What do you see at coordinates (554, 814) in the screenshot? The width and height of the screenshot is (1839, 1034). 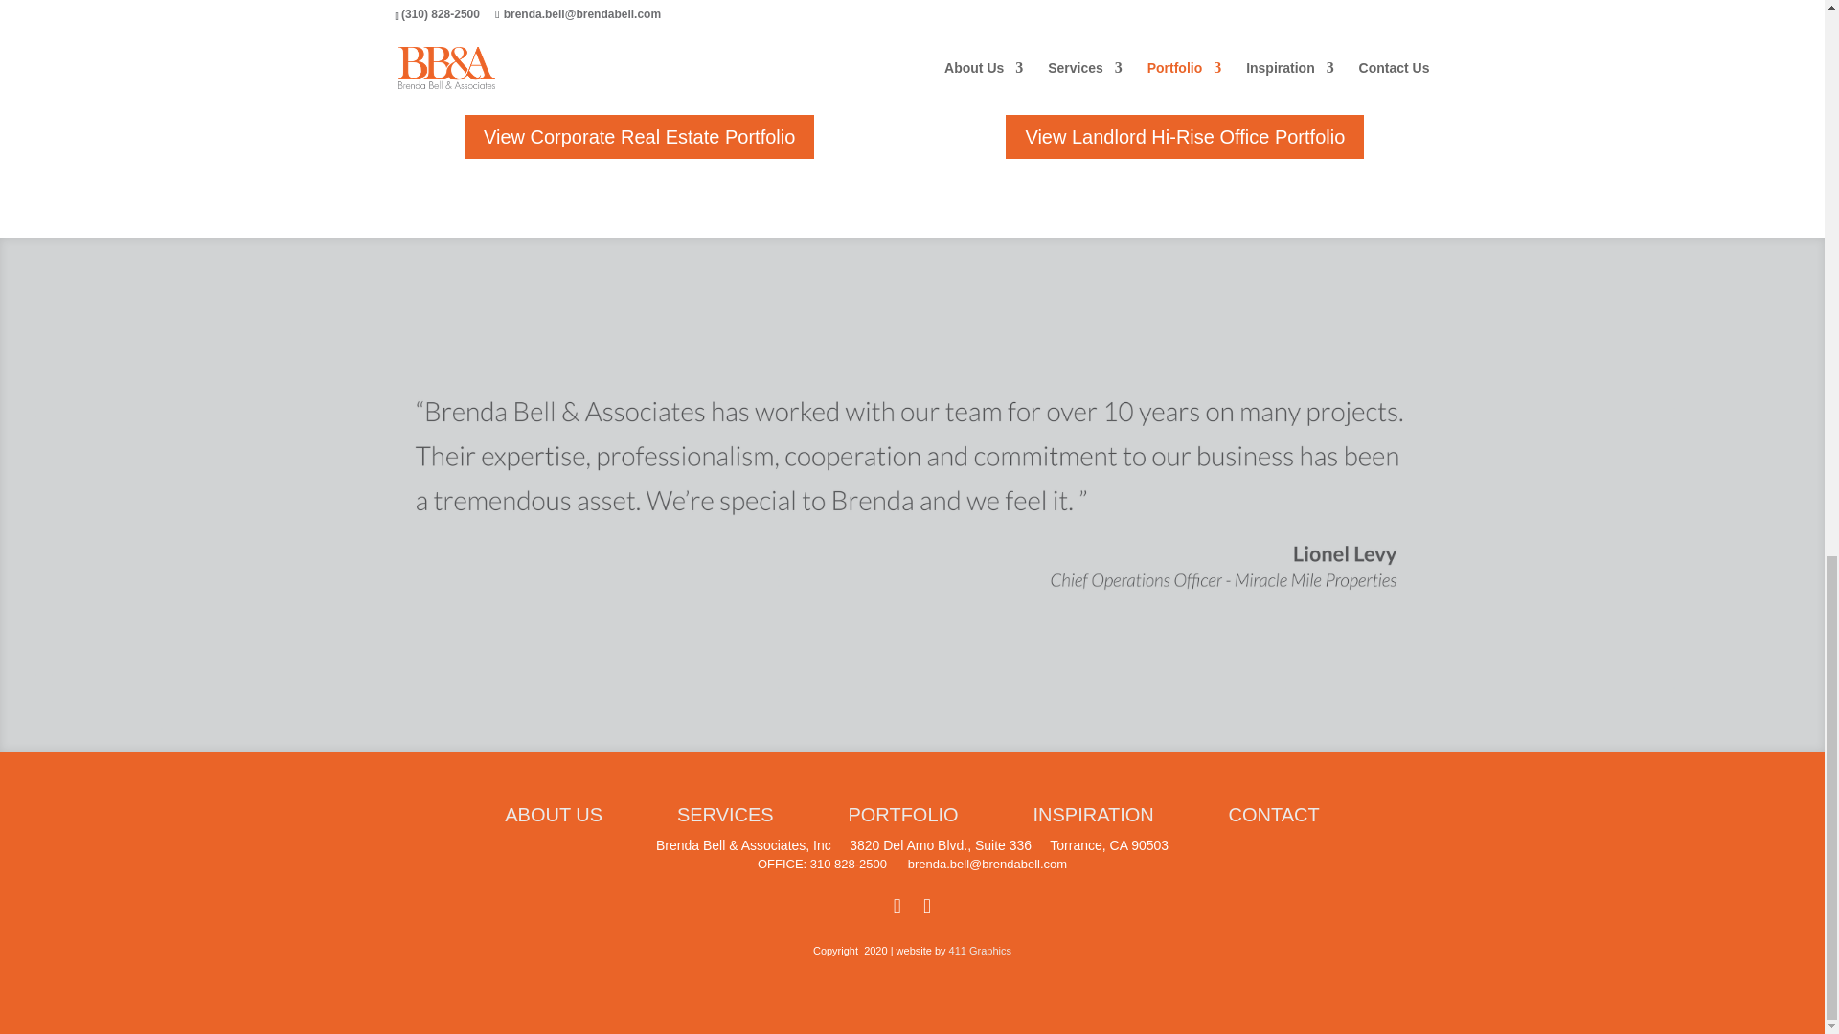 I see `ABOUT US` at bounding box center [554, 814].